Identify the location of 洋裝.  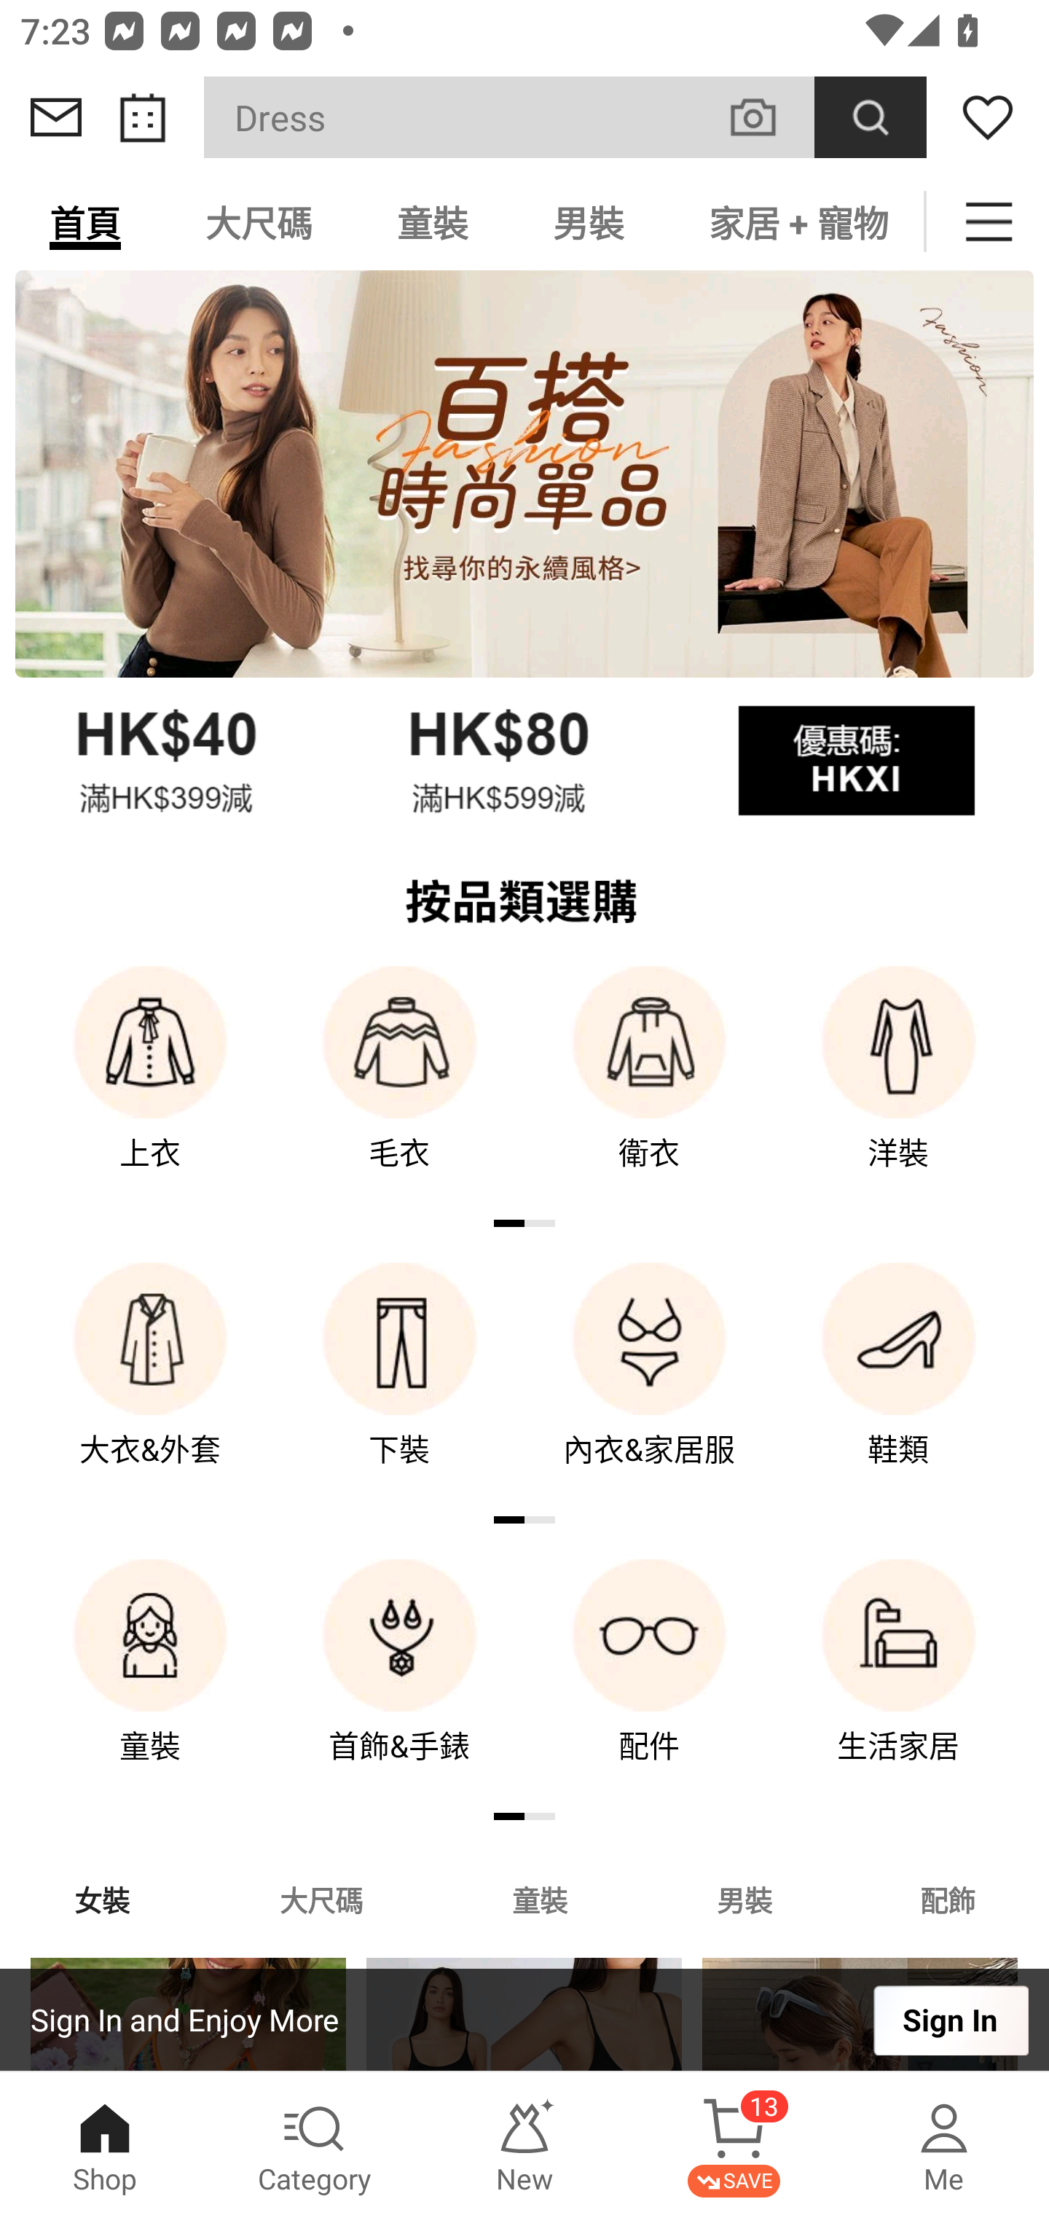
(899, 1087).